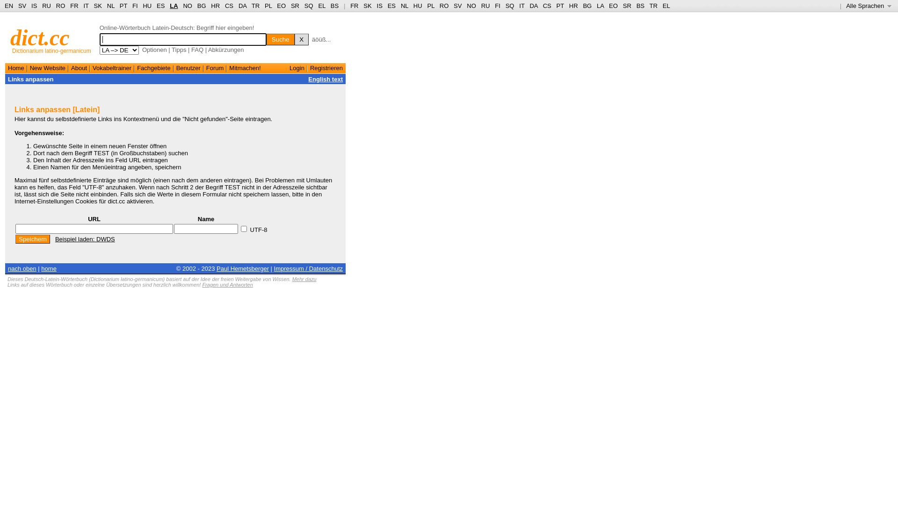 Image resolution: width=898 pixels, height=505 pixels. Describe the element at coordinates (174, 6) in the screenshot. I see `LA` at that location.